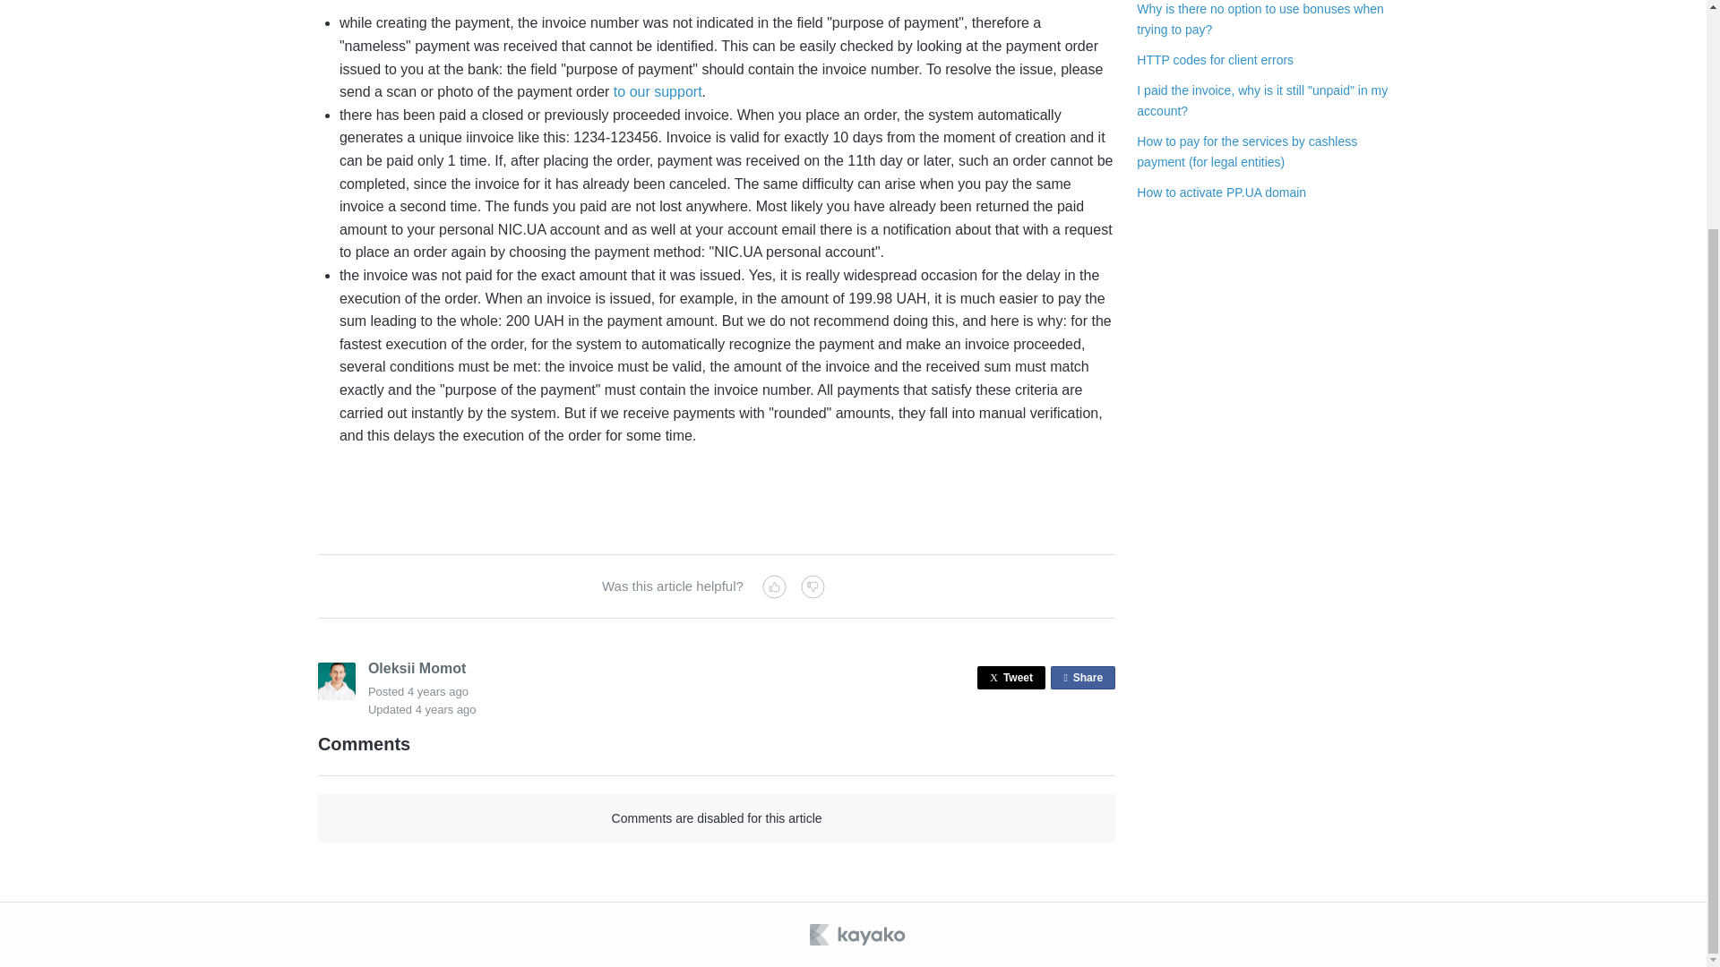 Image resolution: width=1720 pixels, height=967 pixels. What do you see at coordinates (658, 91) in the screenshot?
I see `I paid the invoice, why is it still "unpaid" in my account?` at bounding box center [658, 91].